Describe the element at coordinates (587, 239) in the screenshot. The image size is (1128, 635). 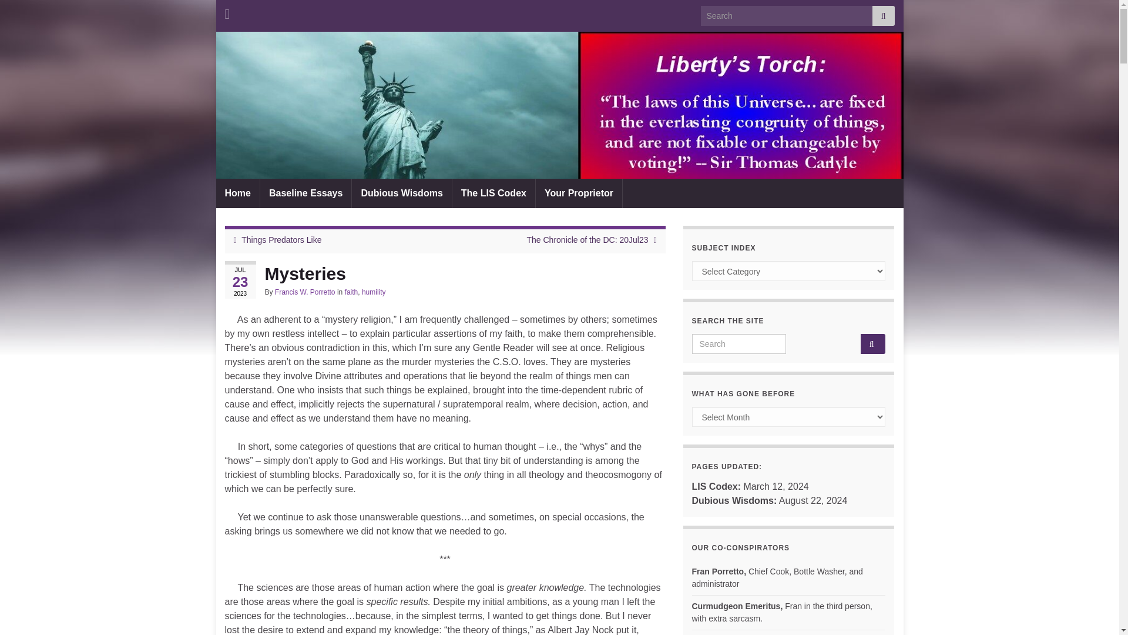
I see `The Chronicle of the DC: 20Jul23` at that location.